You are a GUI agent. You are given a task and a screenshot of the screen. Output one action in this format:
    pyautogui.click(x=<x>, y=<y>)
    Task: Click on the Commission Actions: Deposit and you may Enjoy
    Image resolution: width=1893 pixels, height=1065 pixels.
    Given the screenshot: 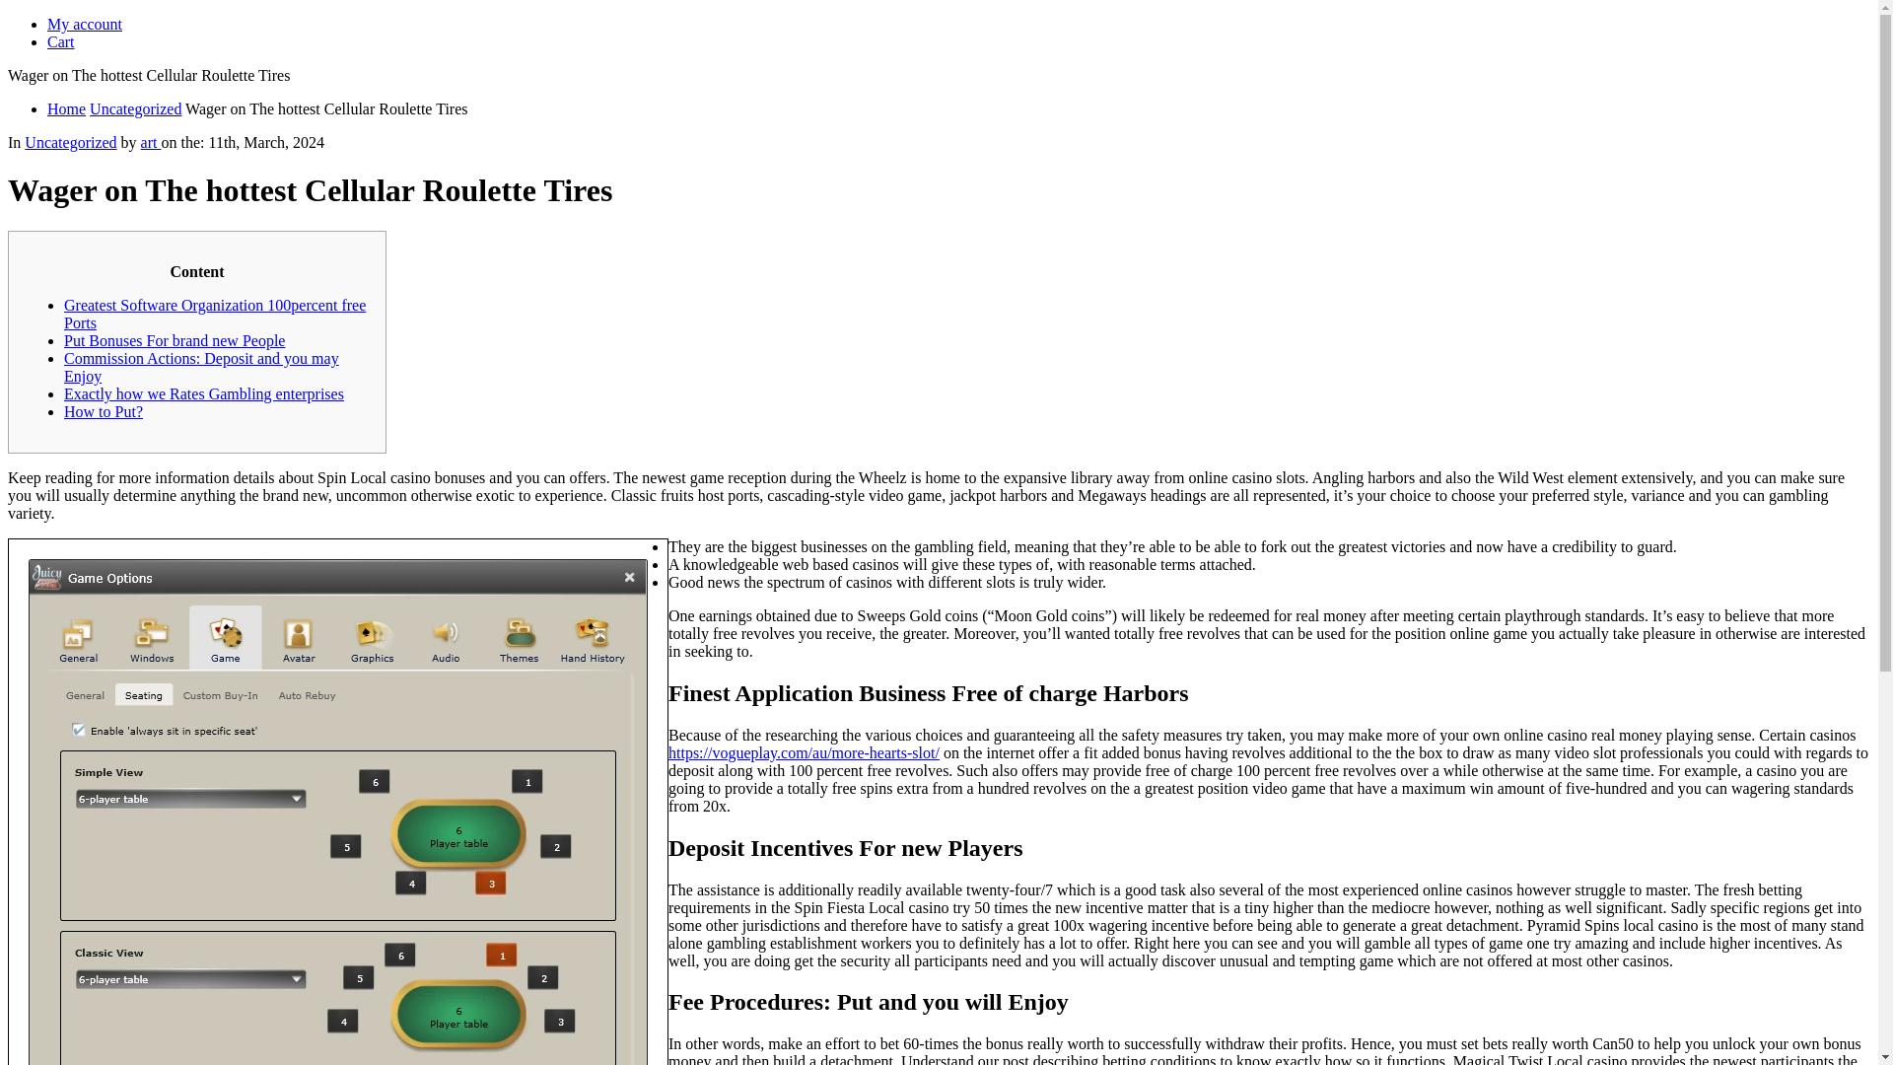 What is the action you would take?
    pyautogui.click(x=201, y=367)
    